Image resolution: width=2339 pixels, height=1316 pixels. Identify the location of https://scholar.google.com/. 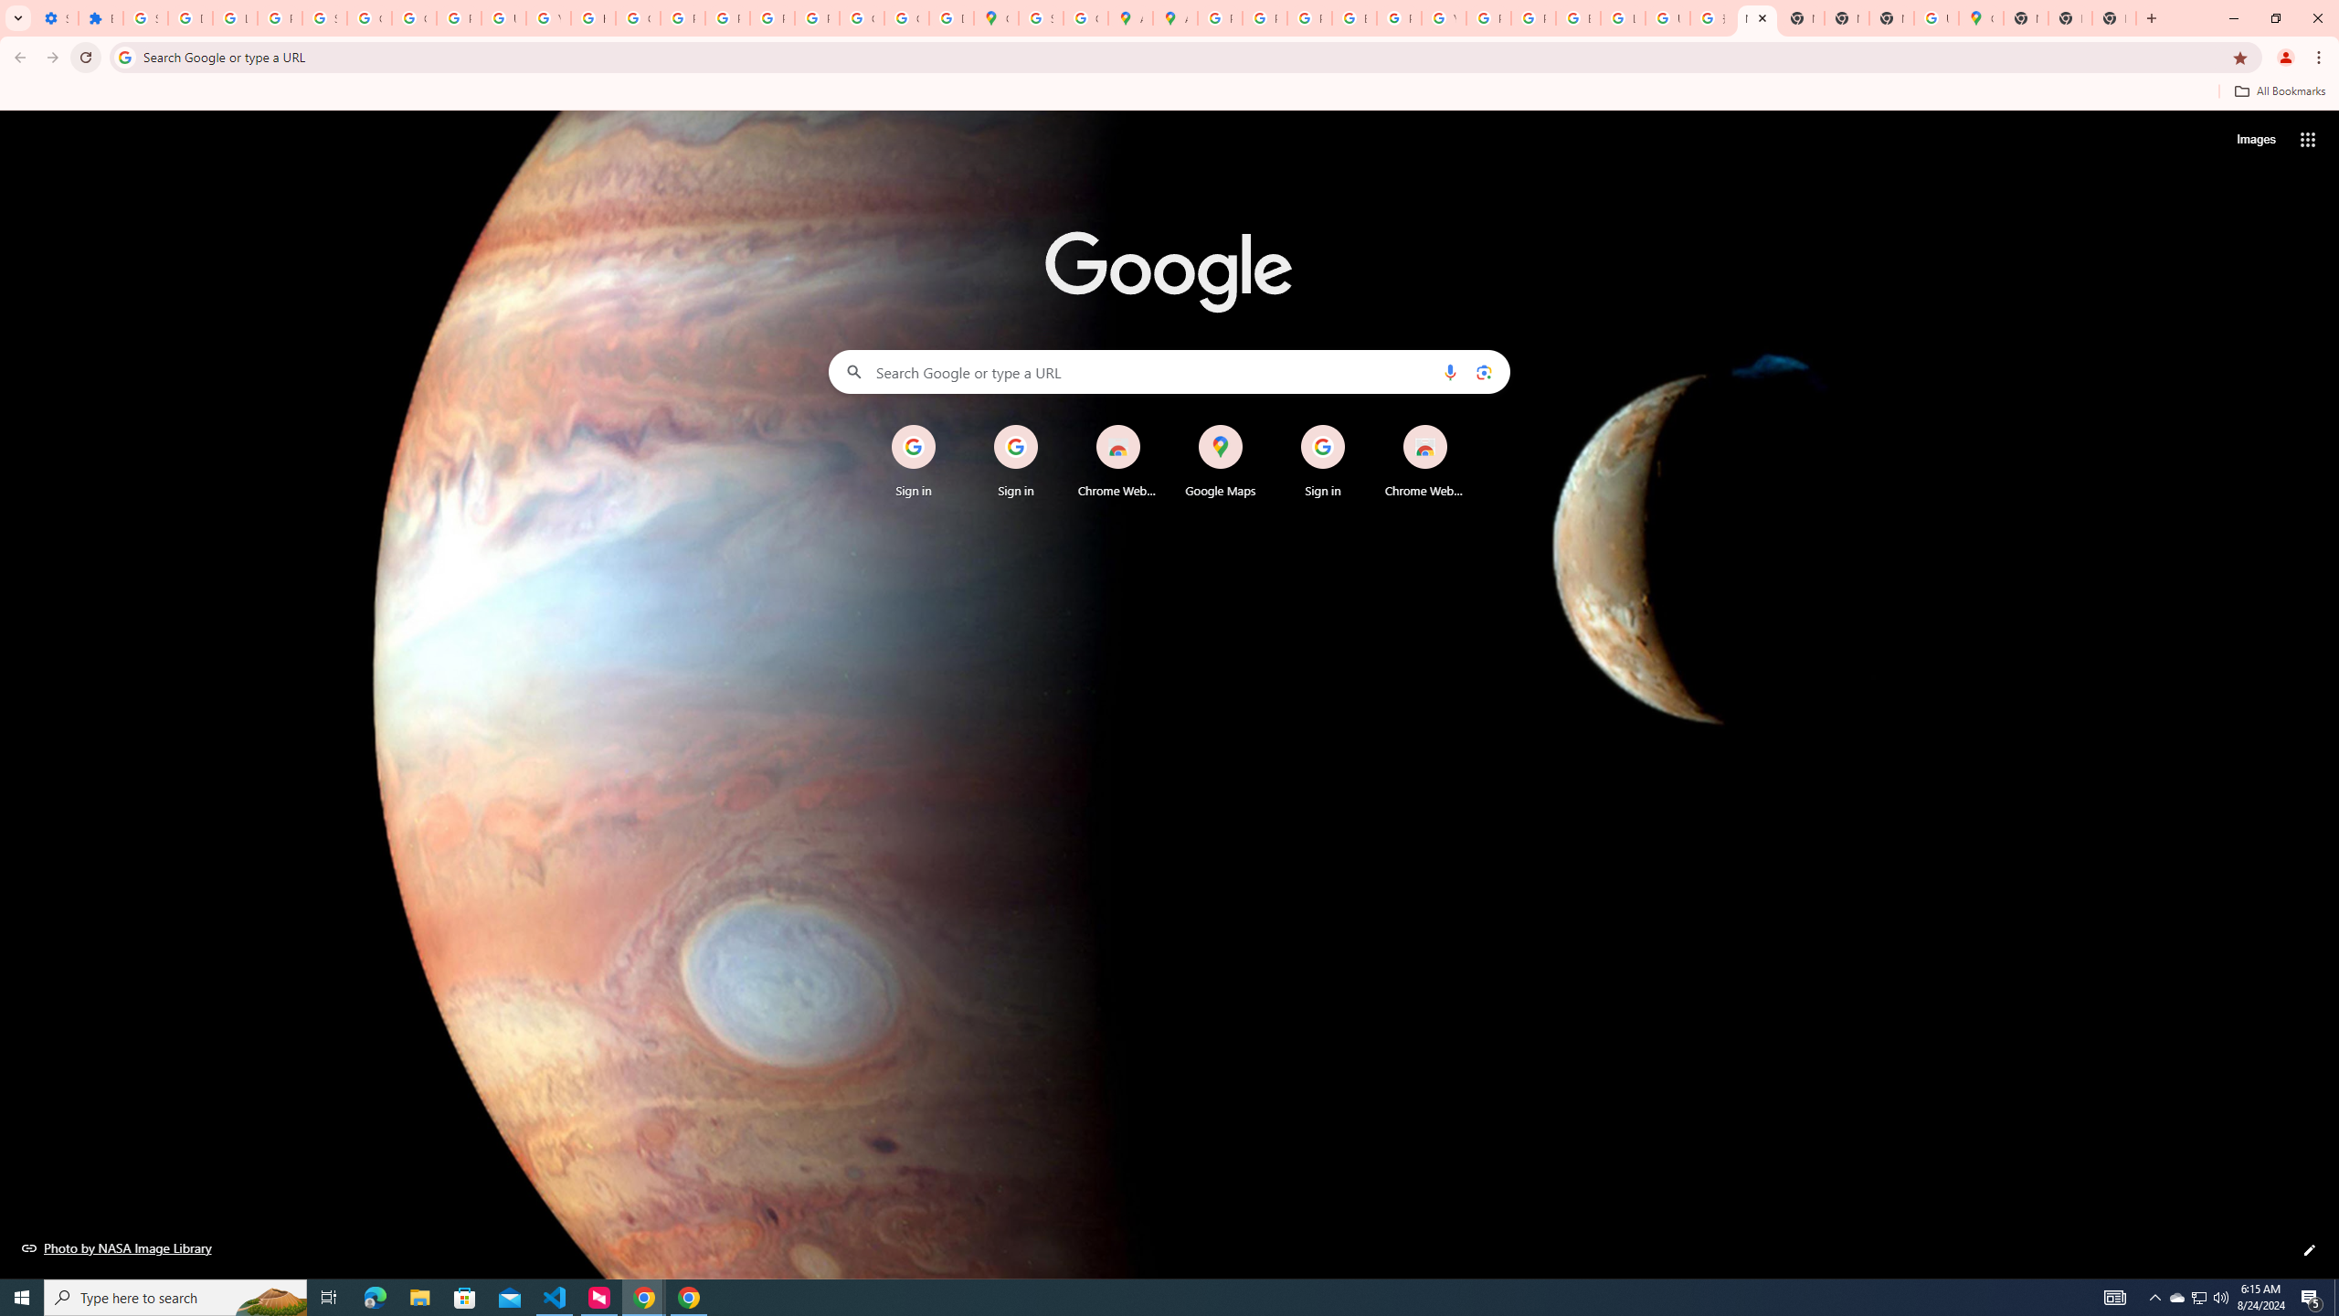
(594, 18).